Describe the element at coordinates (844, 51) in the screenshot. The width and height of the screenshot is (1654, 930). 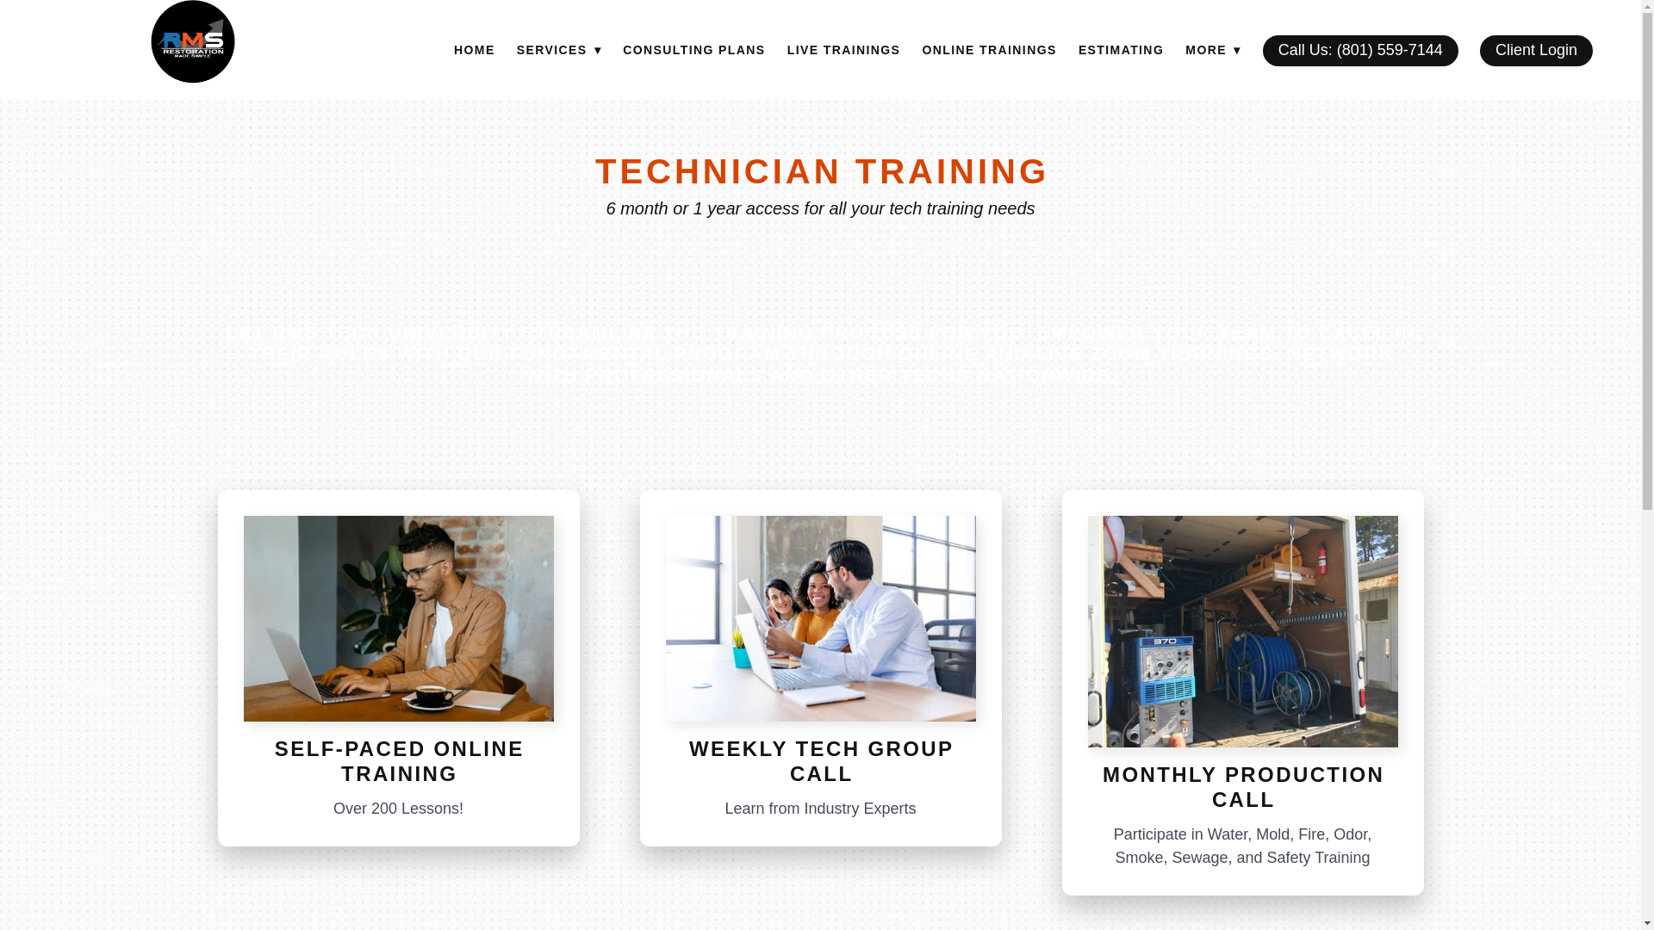
I see `LIVE TRAININGS` at that location.